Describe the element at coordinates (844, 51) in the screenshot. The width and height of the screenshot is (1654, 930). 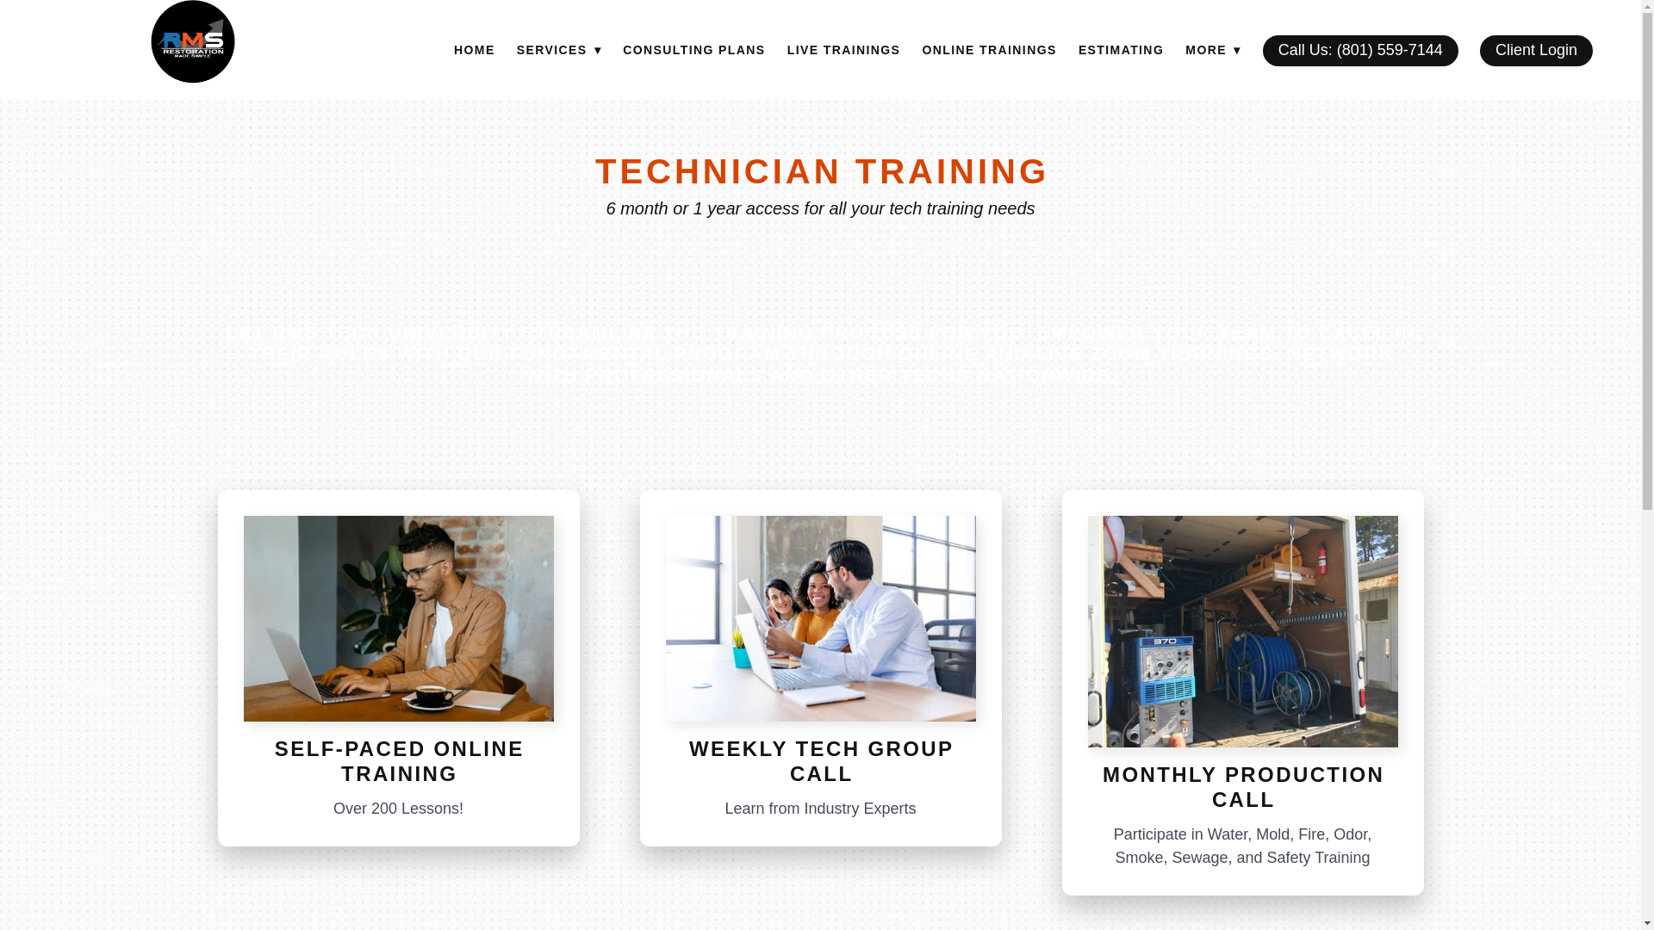
I see `LIVE TRAININGS` at that location.